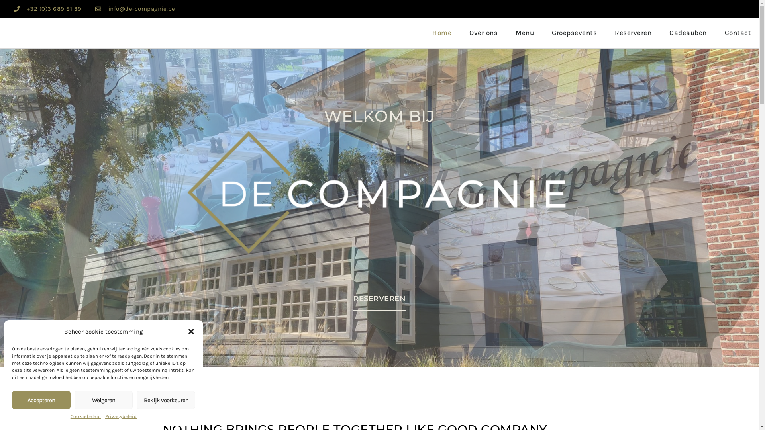 The height and width of the screenshot is (430, 765). Describe the element at coordinates (525, 33) in the screenshot. I see `Menu` at that location.